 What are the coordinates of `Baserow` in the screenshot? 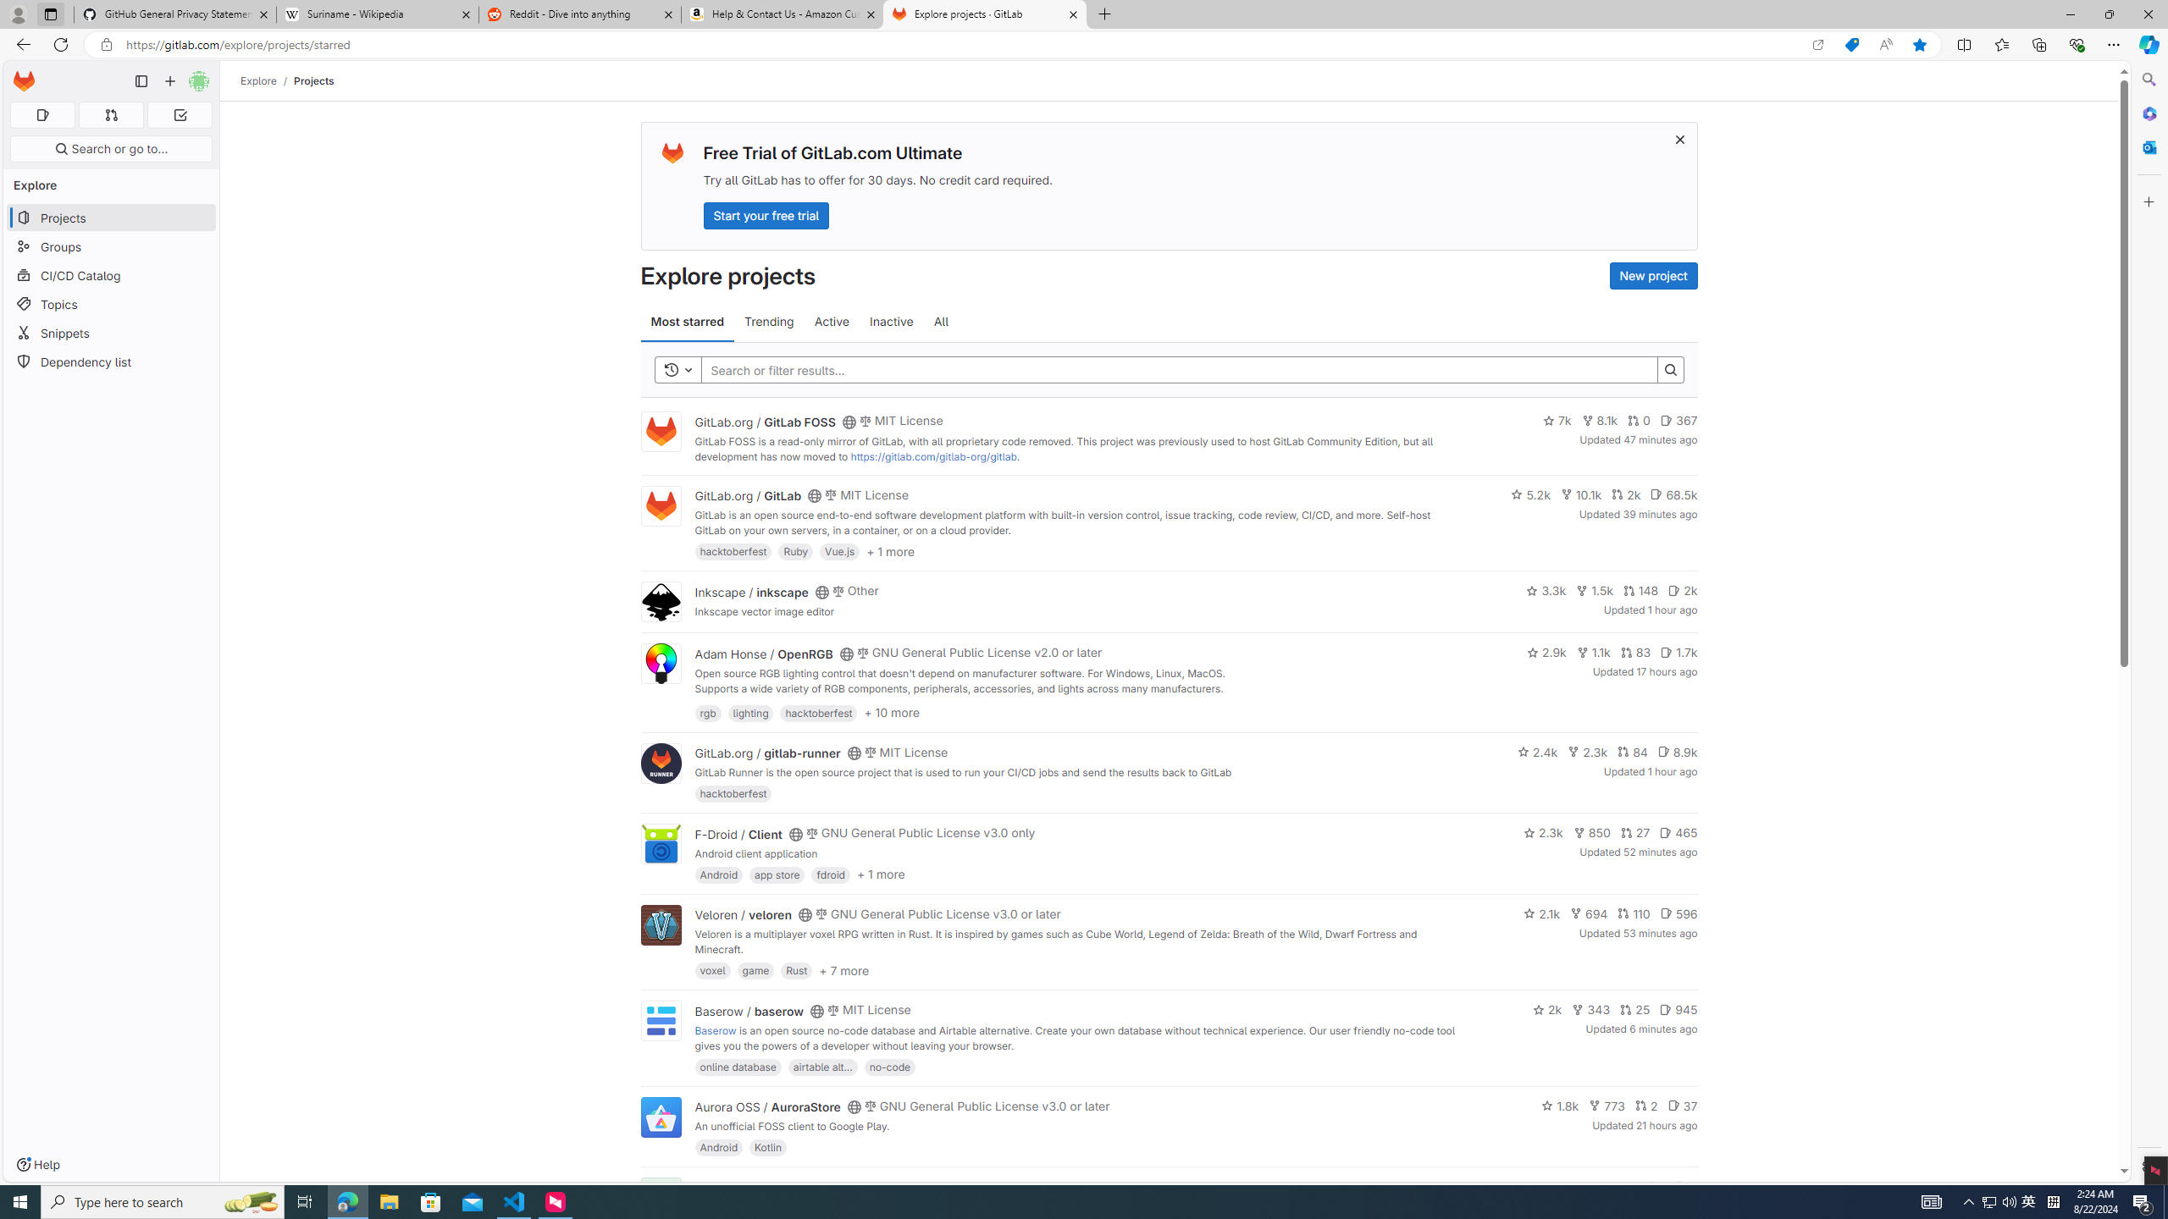 It's located at (715, 1030).